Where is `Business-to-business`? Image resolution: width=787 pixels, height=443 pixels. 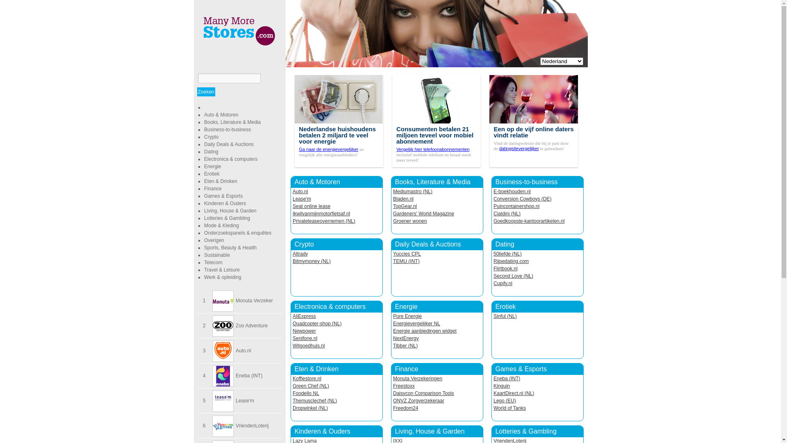
Business-to-business is located at coordinates (227, 130).